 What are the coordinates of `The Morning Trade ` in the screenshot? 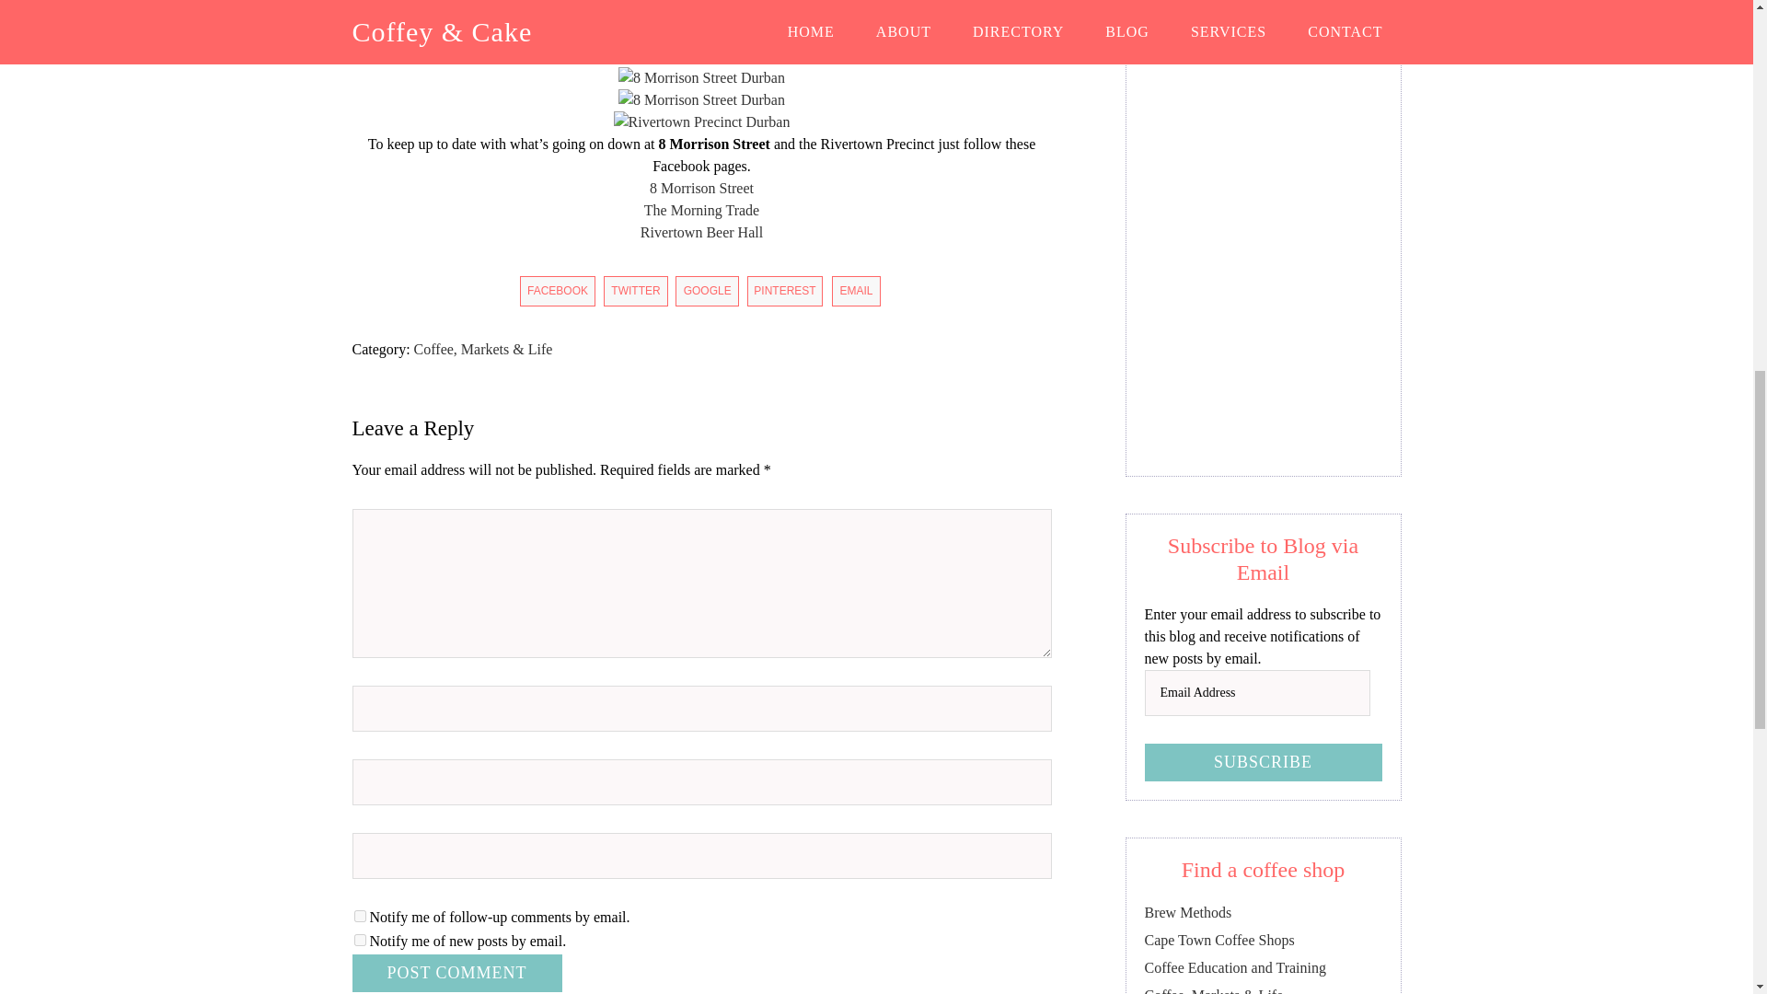 It's located at (701, 78).